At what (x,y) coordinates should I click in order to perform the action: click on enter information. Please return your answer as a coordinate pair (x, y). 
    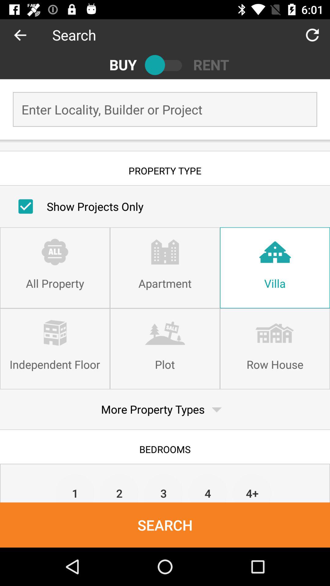
    Looking at the image, I should click on (165, 109).